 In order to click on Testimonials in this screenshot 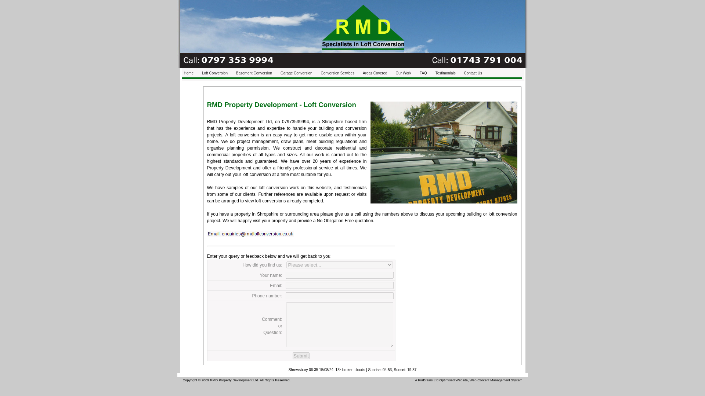, I will do `click(445, 73)`.